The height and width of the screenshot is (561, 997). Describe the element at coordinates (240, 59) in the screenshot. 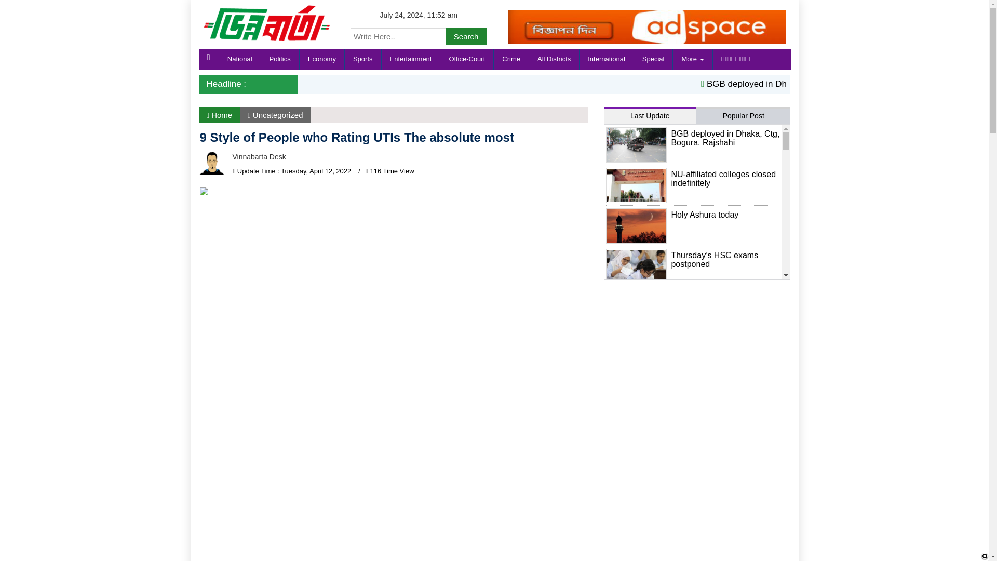

I see `National` at that location.